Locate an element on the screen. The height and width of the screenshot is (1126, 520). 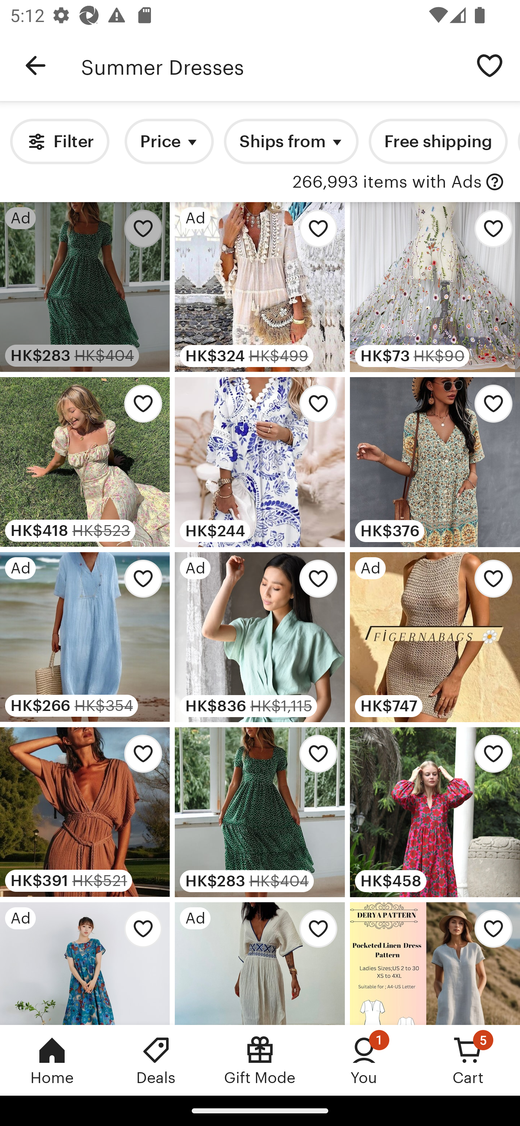
Cart, 5 new notifications Cart is located at coordinates (468, 1060).